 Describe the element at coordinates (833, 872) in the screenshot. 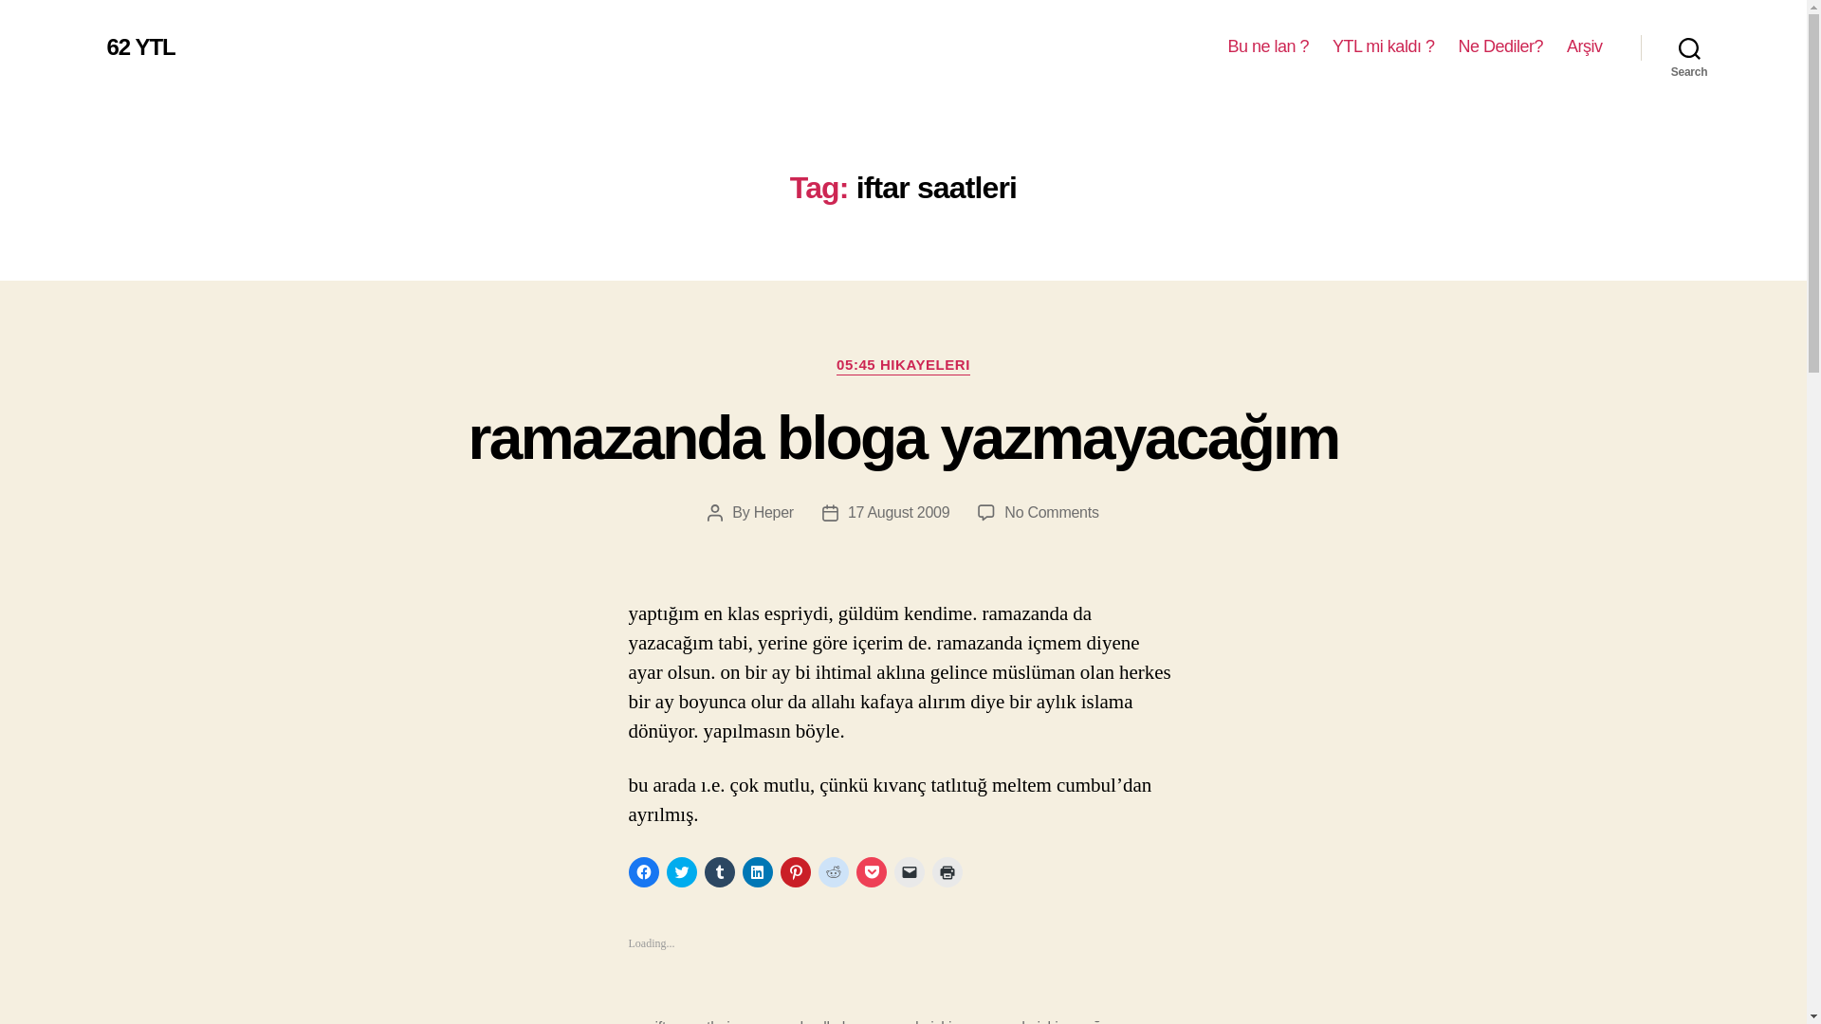

I see `Click to share on Reddit` at that location.